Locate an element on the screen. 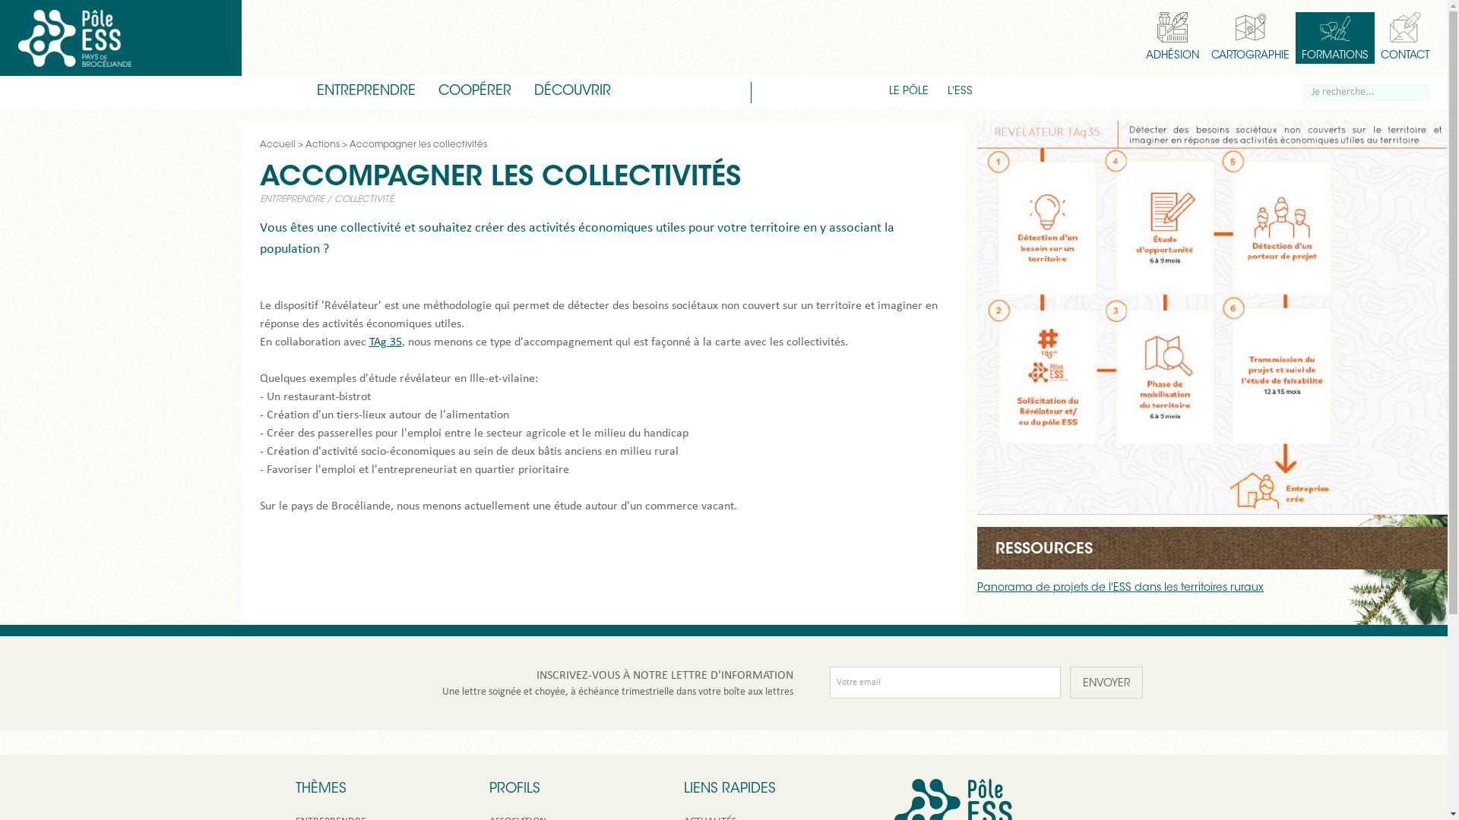 Image resolution: width=1459 pixels, height=820 pixels. Actions is located at coordinates (322, 145).